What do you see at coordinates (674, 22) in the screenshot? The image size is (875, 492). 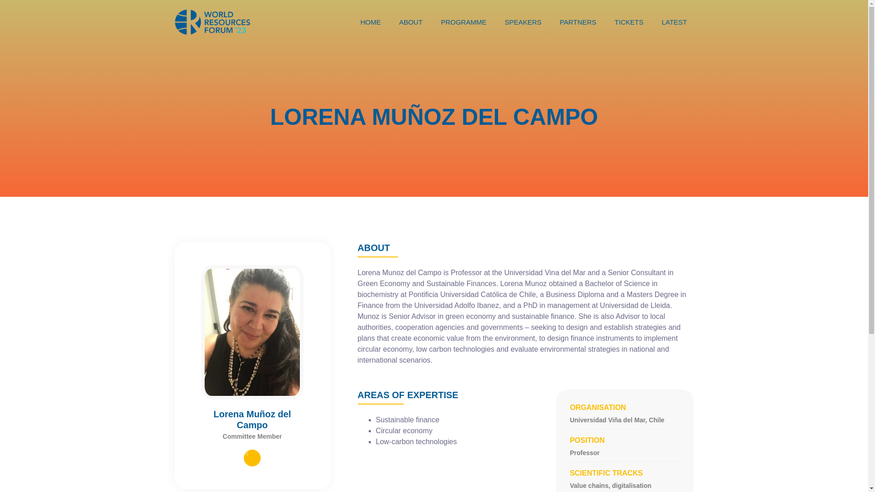 I see `LATEST` at bounding box center [674, 22].